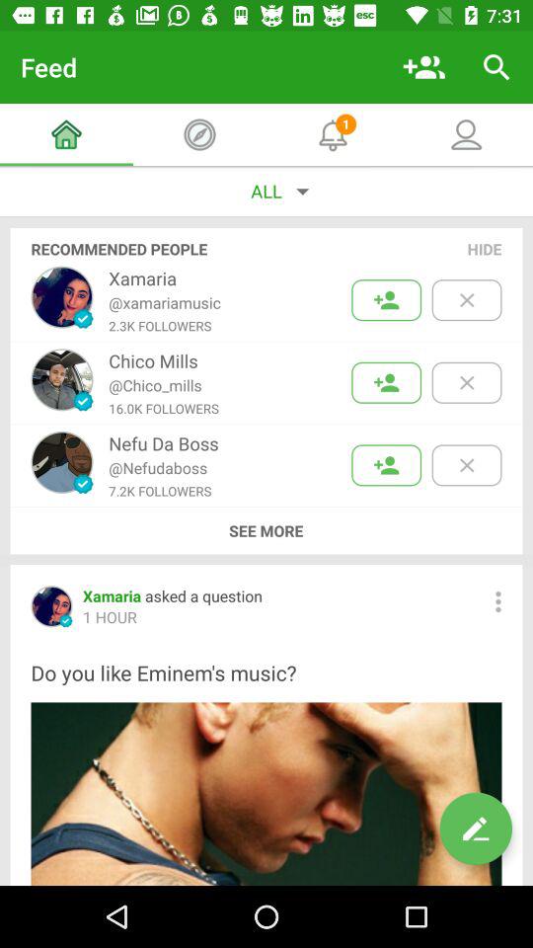 This screenshot has height=948, width=533. I want to click on choose icon above xamaria asked a icon, so click(266, 530).